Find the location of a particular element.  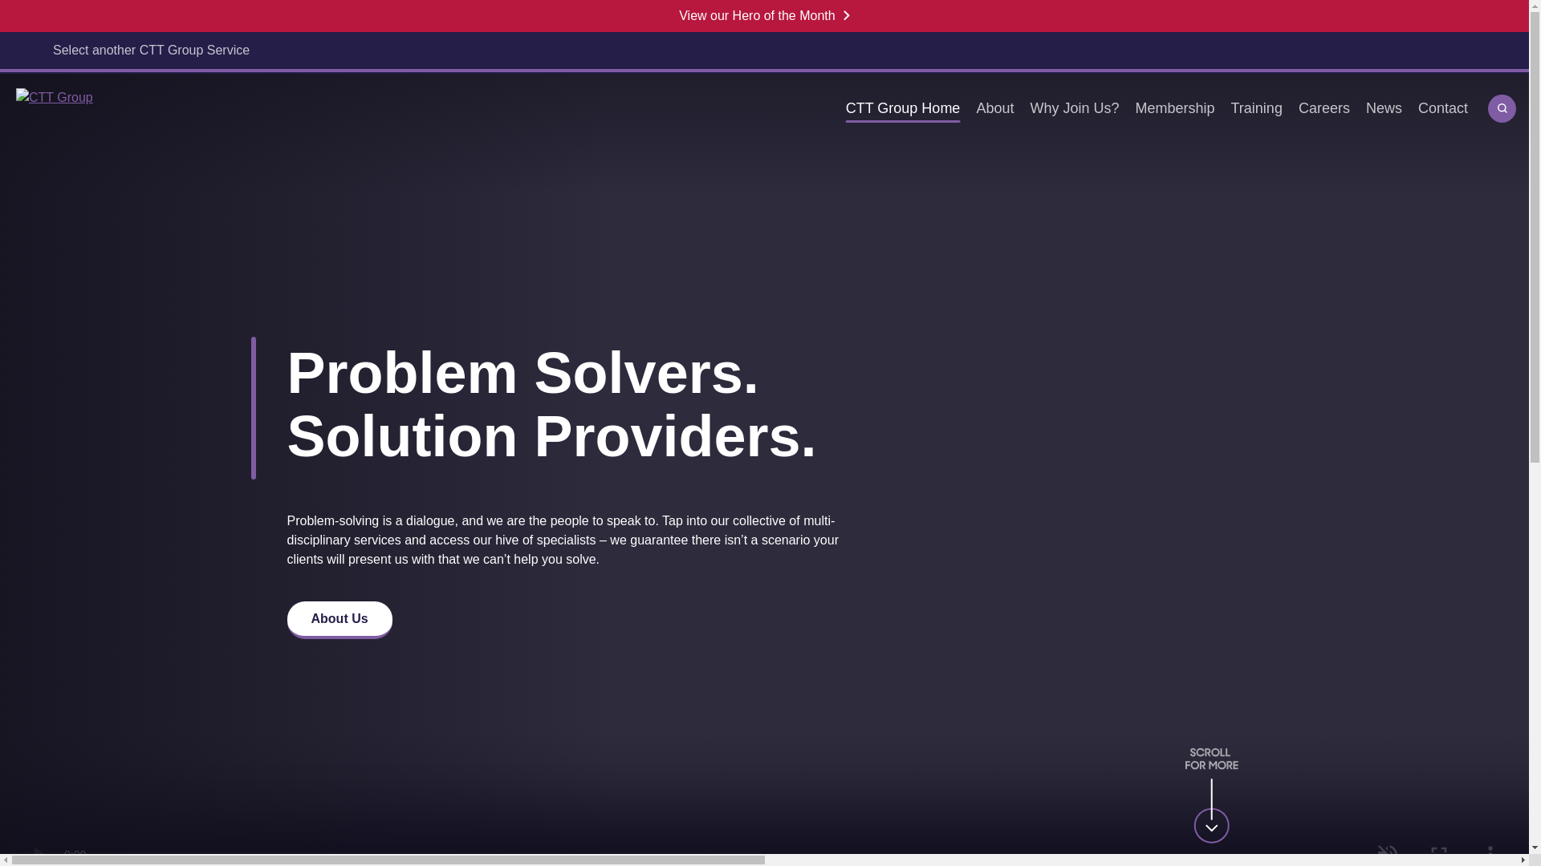

Skip to main content is located at coordinates (12, 13).